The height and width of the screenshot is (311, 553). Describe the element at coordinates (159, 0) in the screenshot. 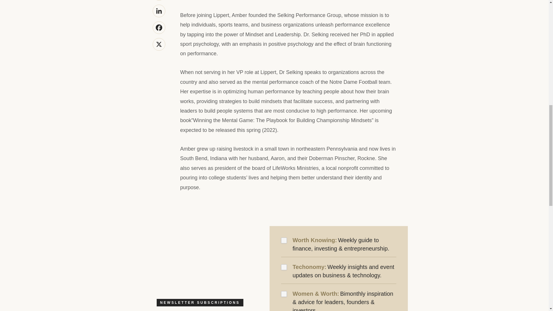

I see `Copy Link` at that location.